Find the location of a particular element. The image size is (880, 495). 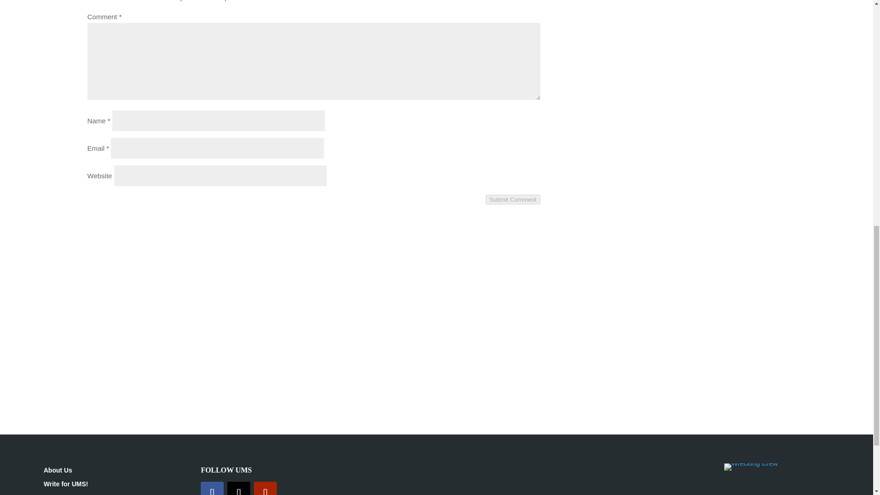

Follow on X is located at coordinates (238, 488).